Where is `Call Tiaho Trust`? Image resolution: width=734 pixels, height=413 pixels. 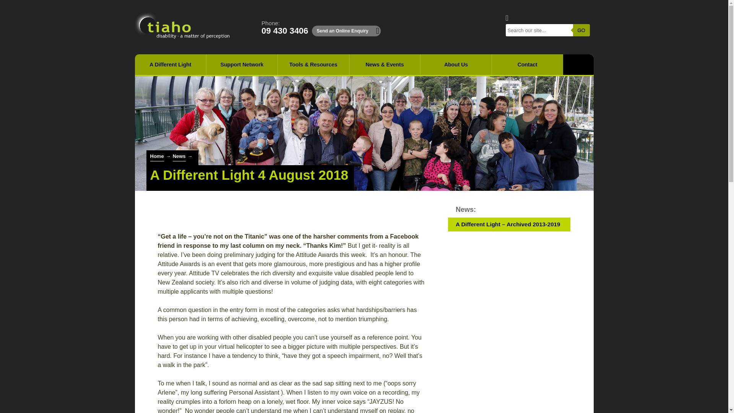
Call Tiaho Trust is located at coordinates (284, 28).